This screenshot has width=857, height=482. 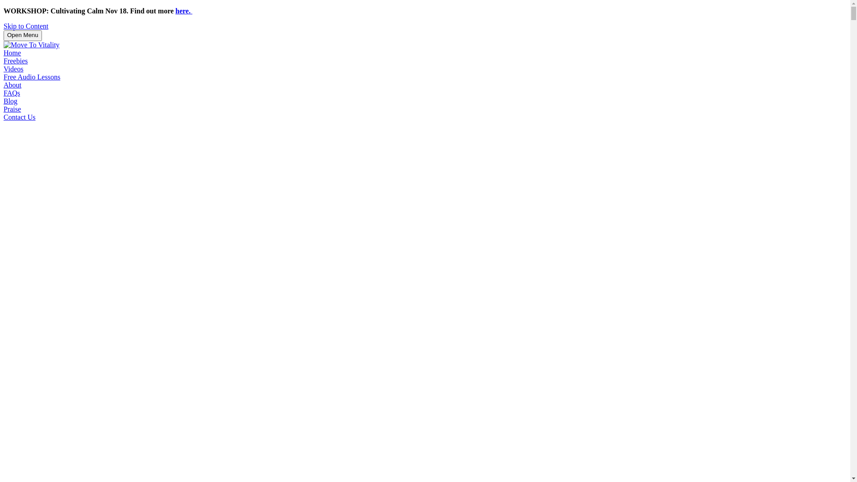 I want to click on Skip to Content, so click(x=26, y=26).